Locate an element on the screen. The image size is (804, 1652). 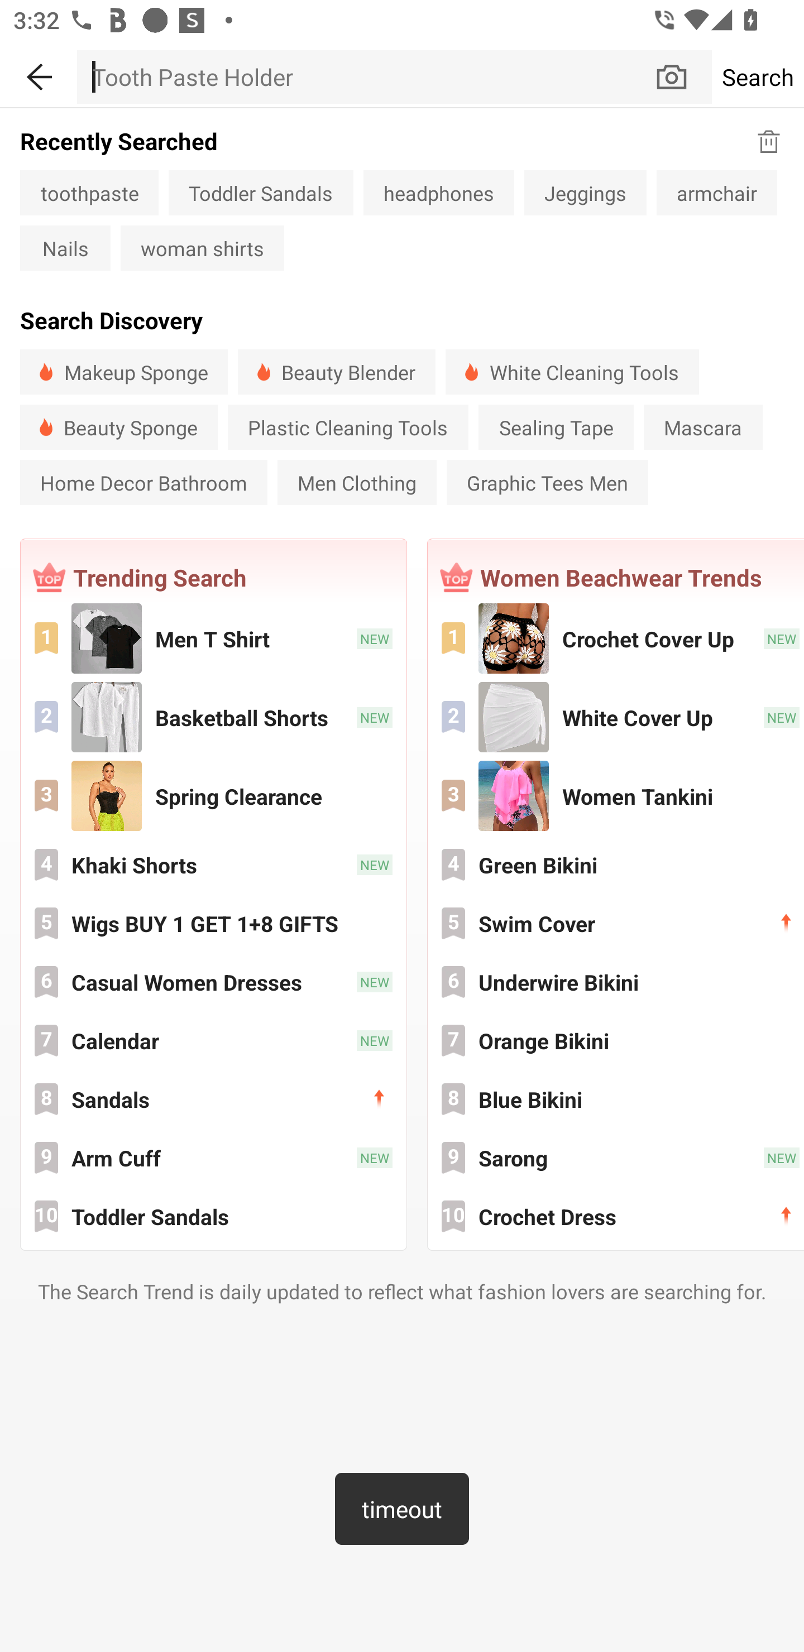
Jeggings is located at coordinates (585, 192).